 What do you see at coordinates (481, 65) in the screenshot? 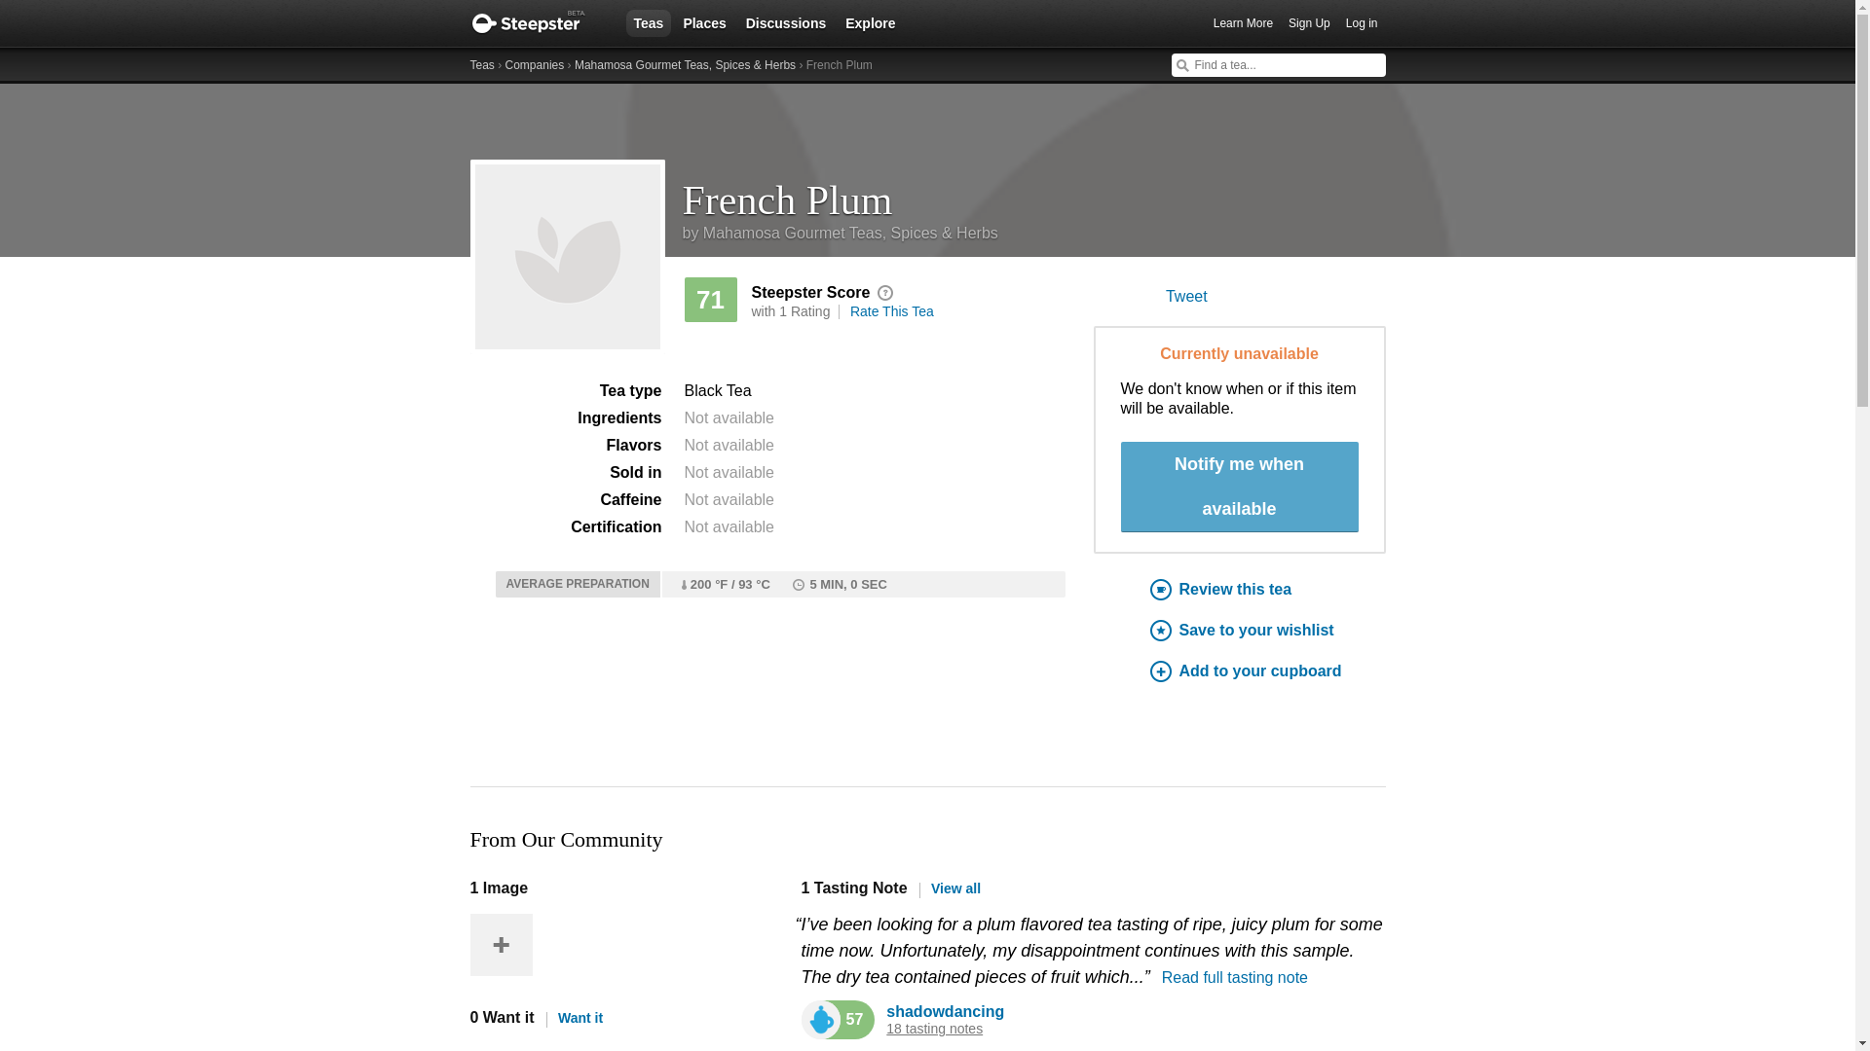
I see `Teas` at bounding box center [481, 65].